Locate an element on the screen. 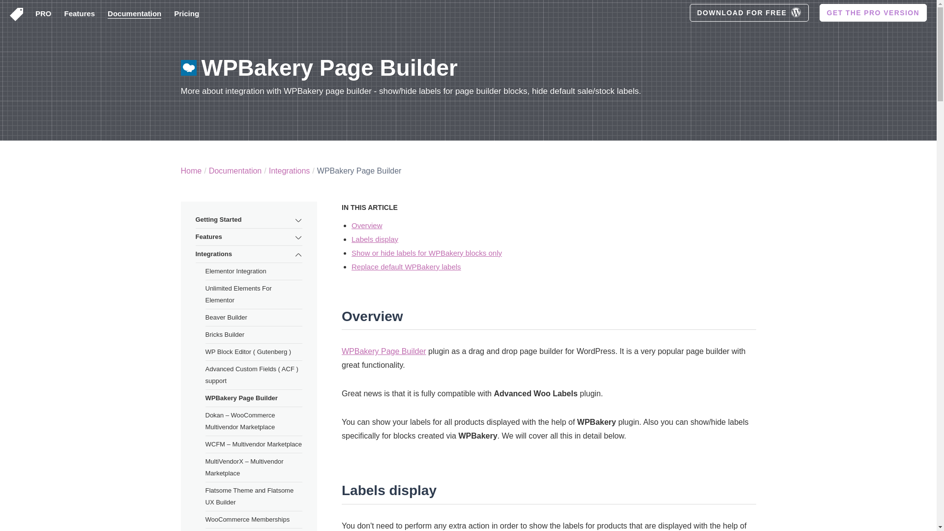 Image resolution: width=944 pixels, height=531 pixels. Documentation is located at coordinates (134, 13).